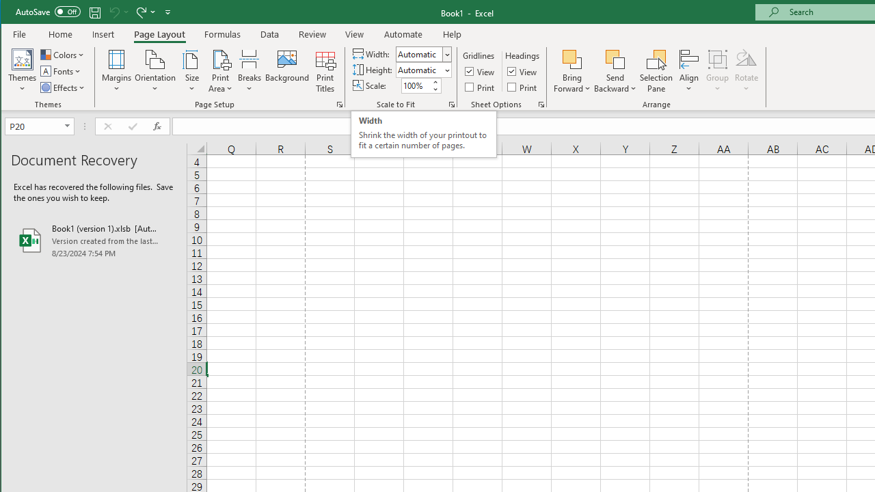  Describe the element at coordinates (287, 71) in the screenshot. I see `Background...` at that location.